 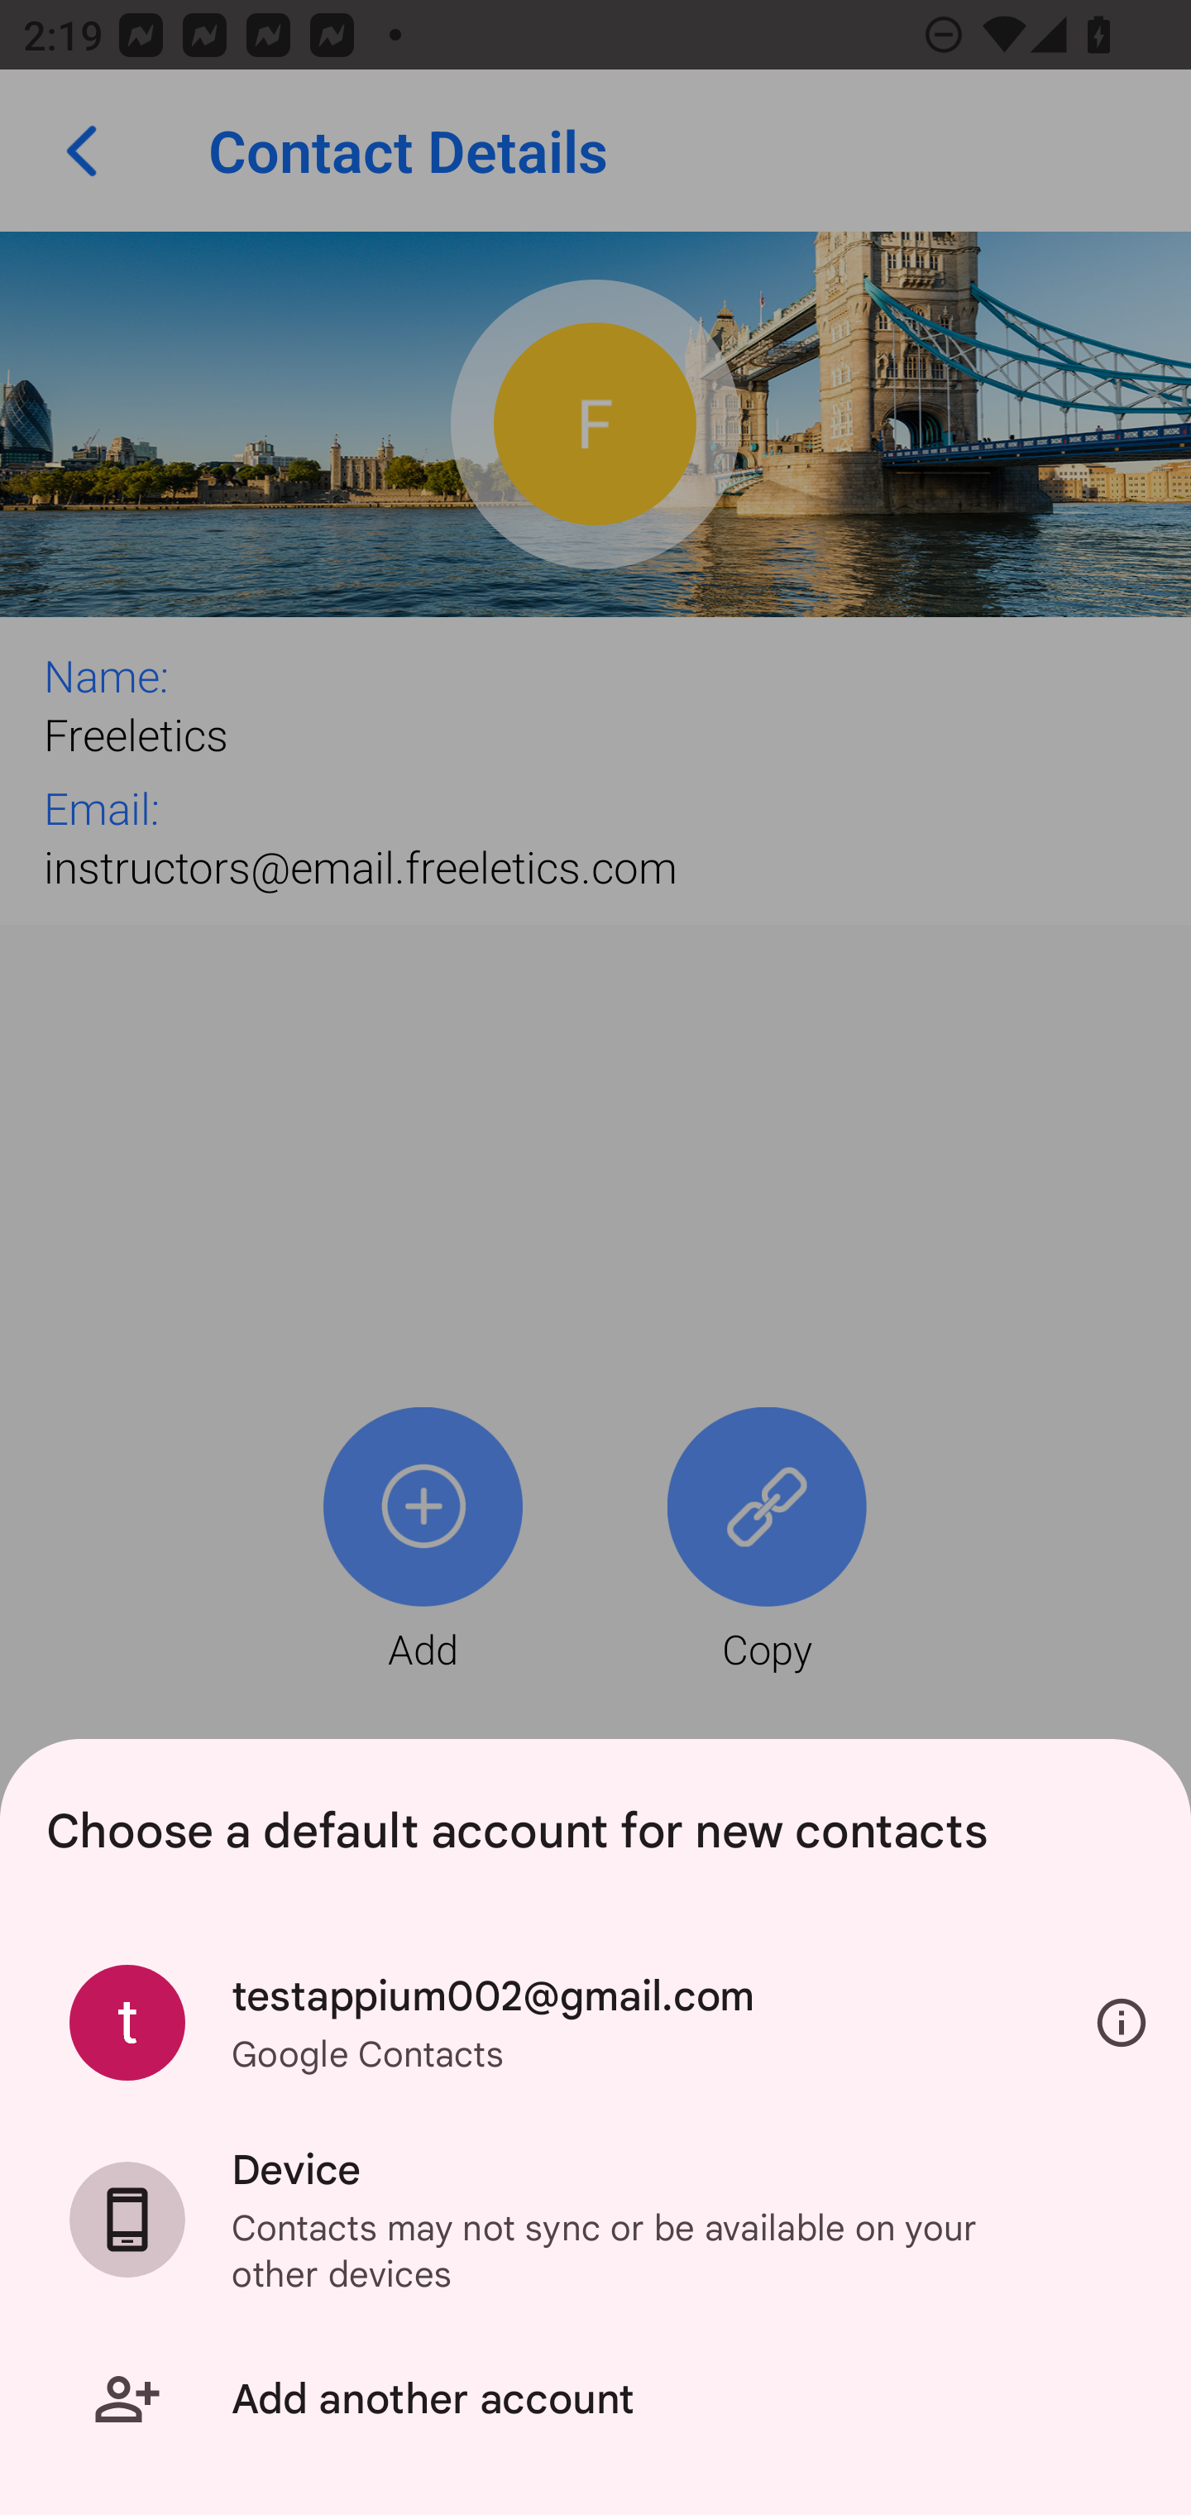 I want to click on Add another account, so click(x=595, y=2399).